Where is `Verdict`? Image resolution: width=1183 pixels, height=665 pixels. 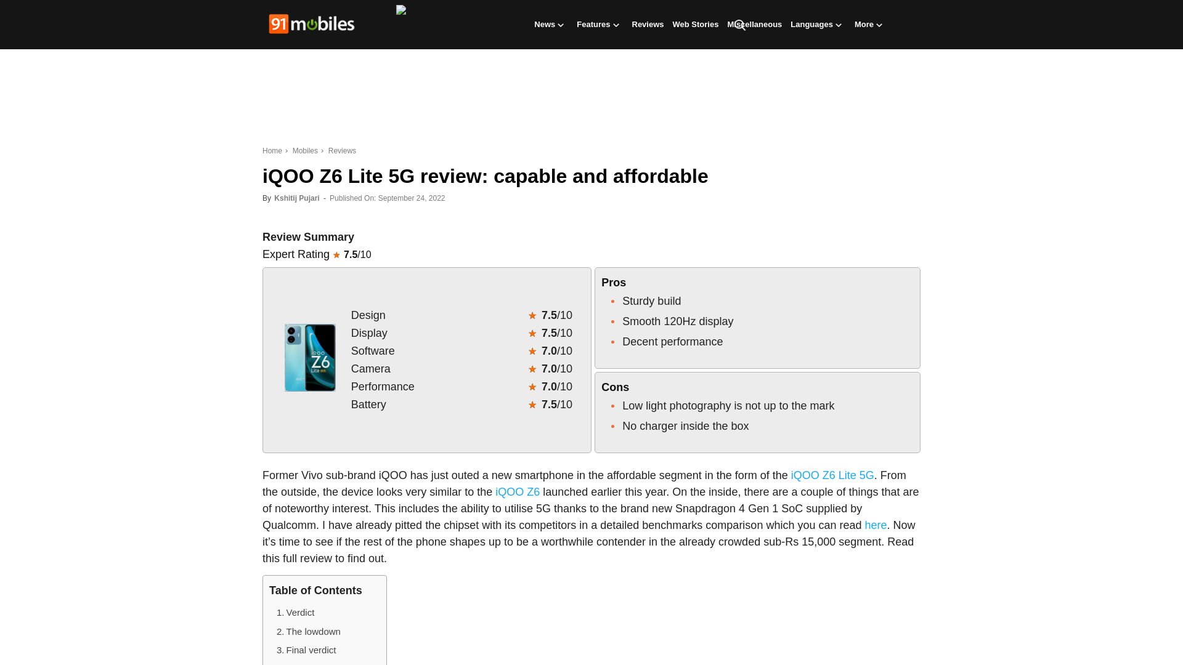
Verdict is located at coordinates (296, 612).